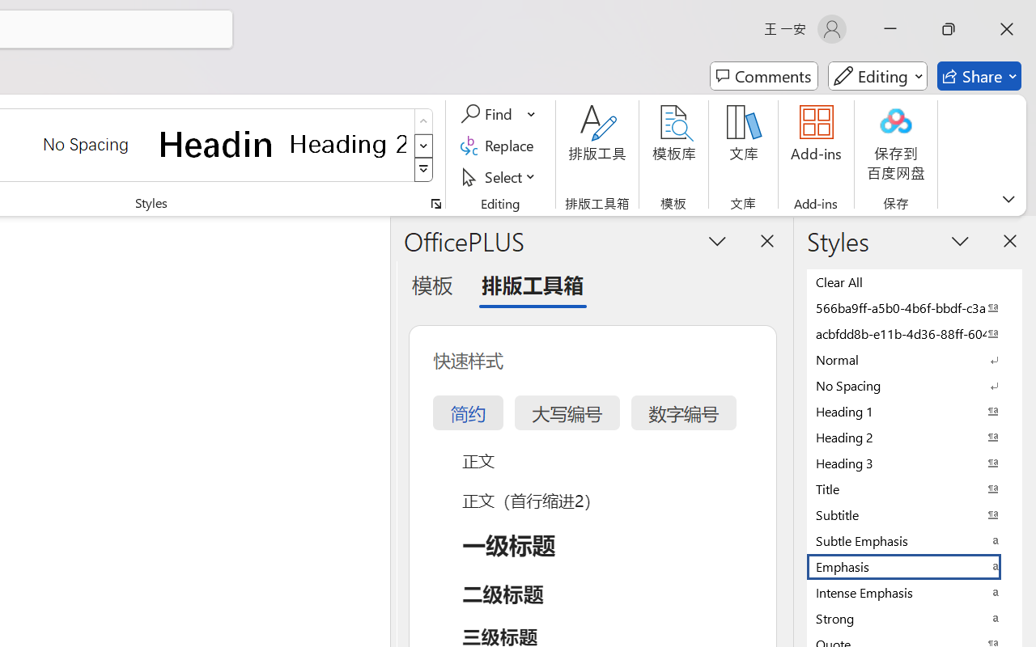 The height and width of the screenshot is (647, 1036). I want to click on Styles..., so click(435, 204).